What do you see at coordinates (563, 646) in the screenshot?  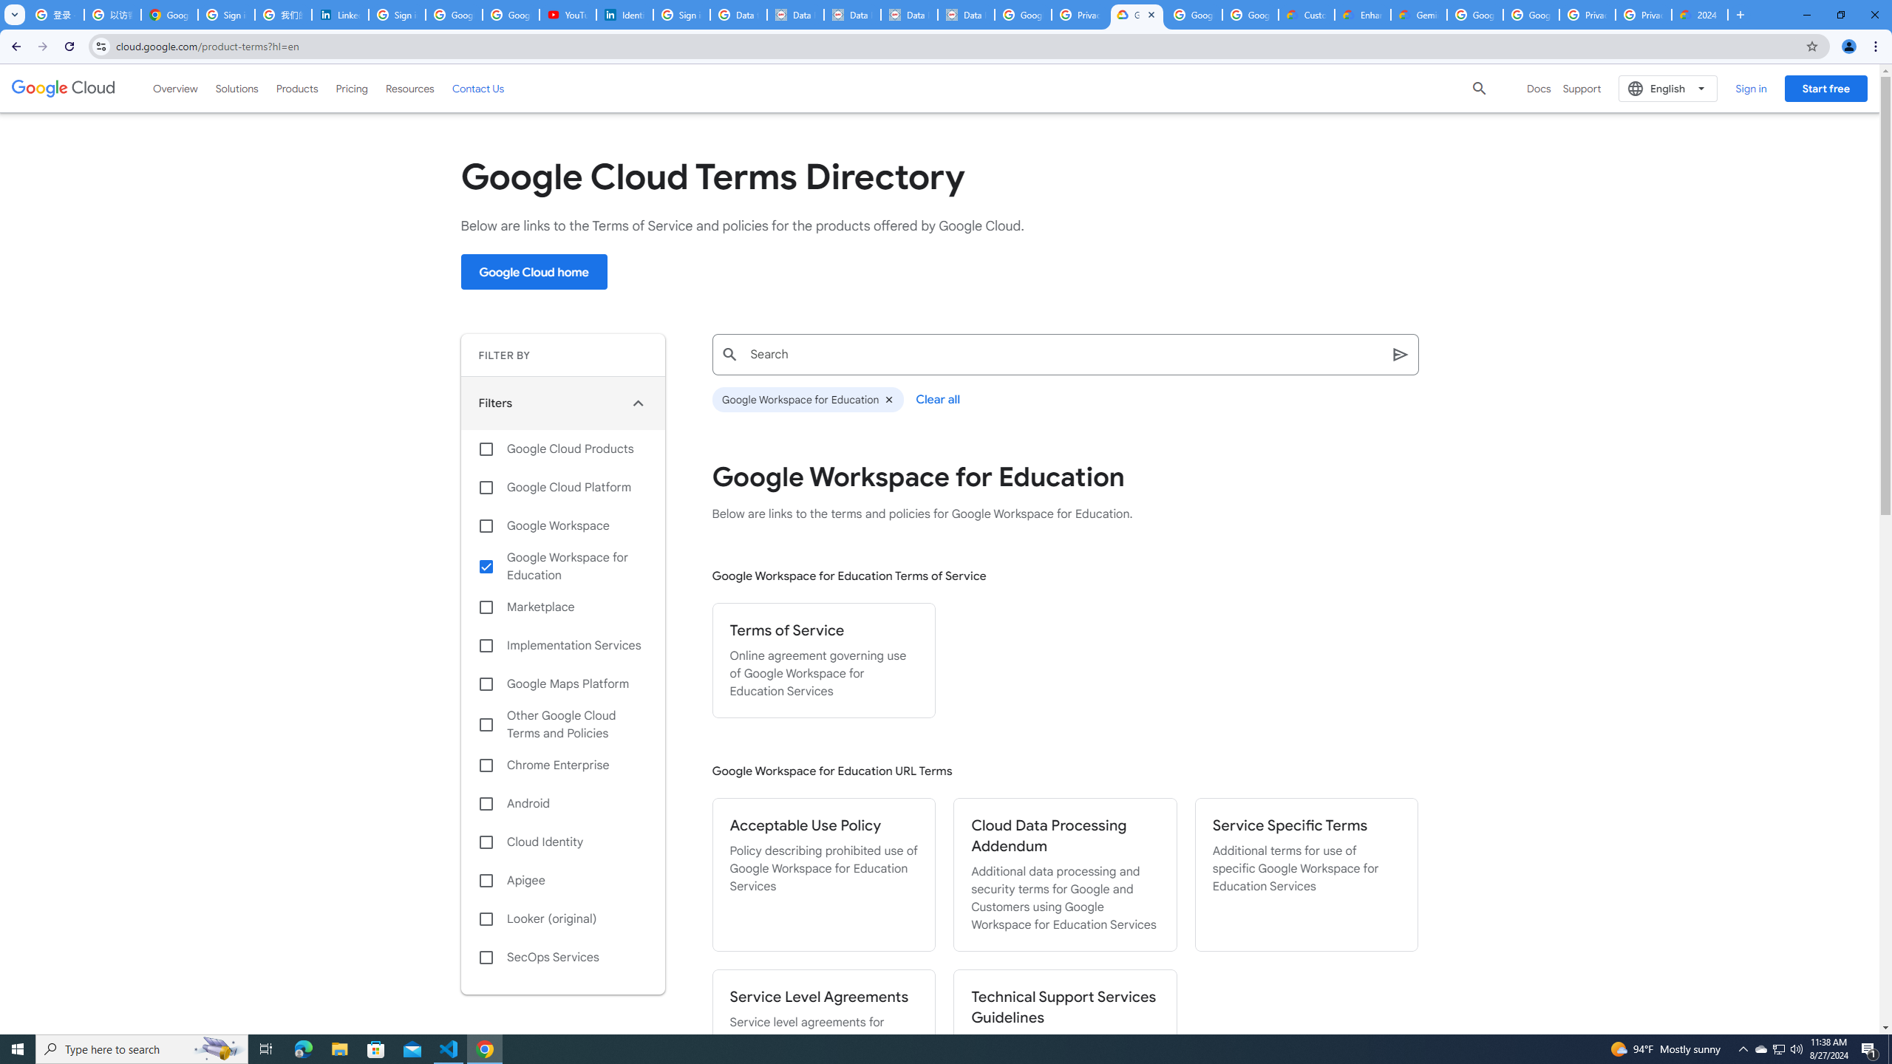 I see `Implementation Services` at bounding box center [563, 646].